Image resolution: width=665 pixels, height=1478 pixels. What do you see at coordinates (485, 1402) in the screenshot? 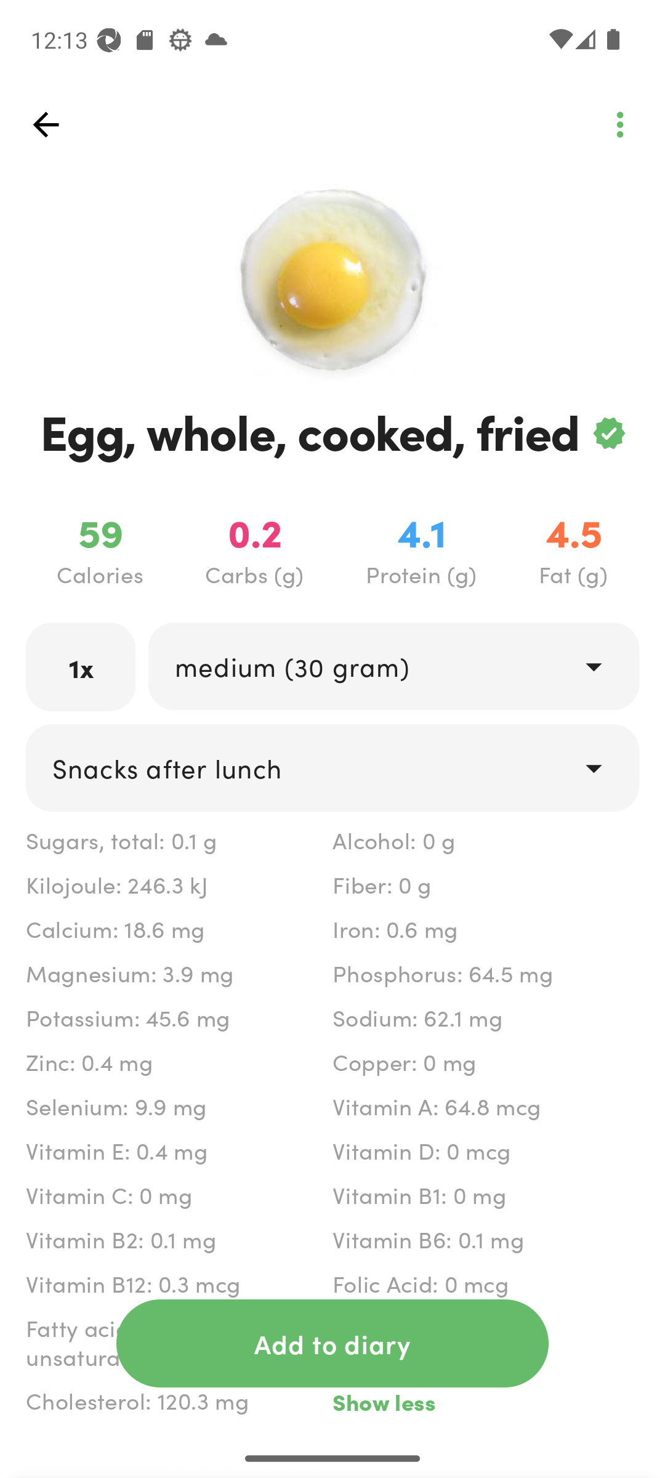
I see `Show less` at bounding box center [485, 1402].